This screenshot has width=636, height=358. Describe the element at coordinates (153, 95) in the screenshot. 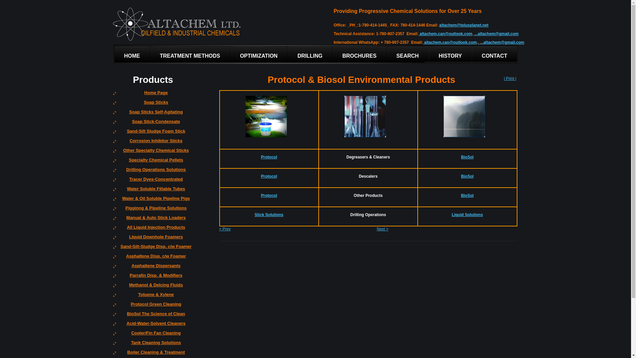

I see `Home Page` at that location.